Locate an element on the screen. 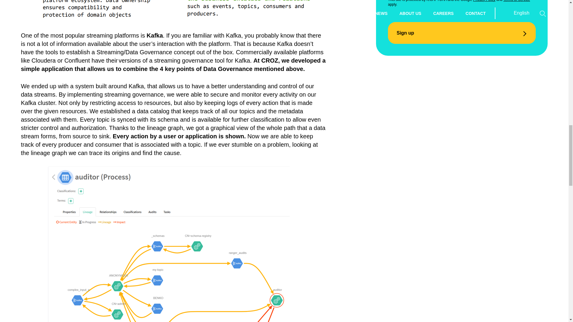 The image size is (573, 322). Sign up is located at coordinates (462, 33).